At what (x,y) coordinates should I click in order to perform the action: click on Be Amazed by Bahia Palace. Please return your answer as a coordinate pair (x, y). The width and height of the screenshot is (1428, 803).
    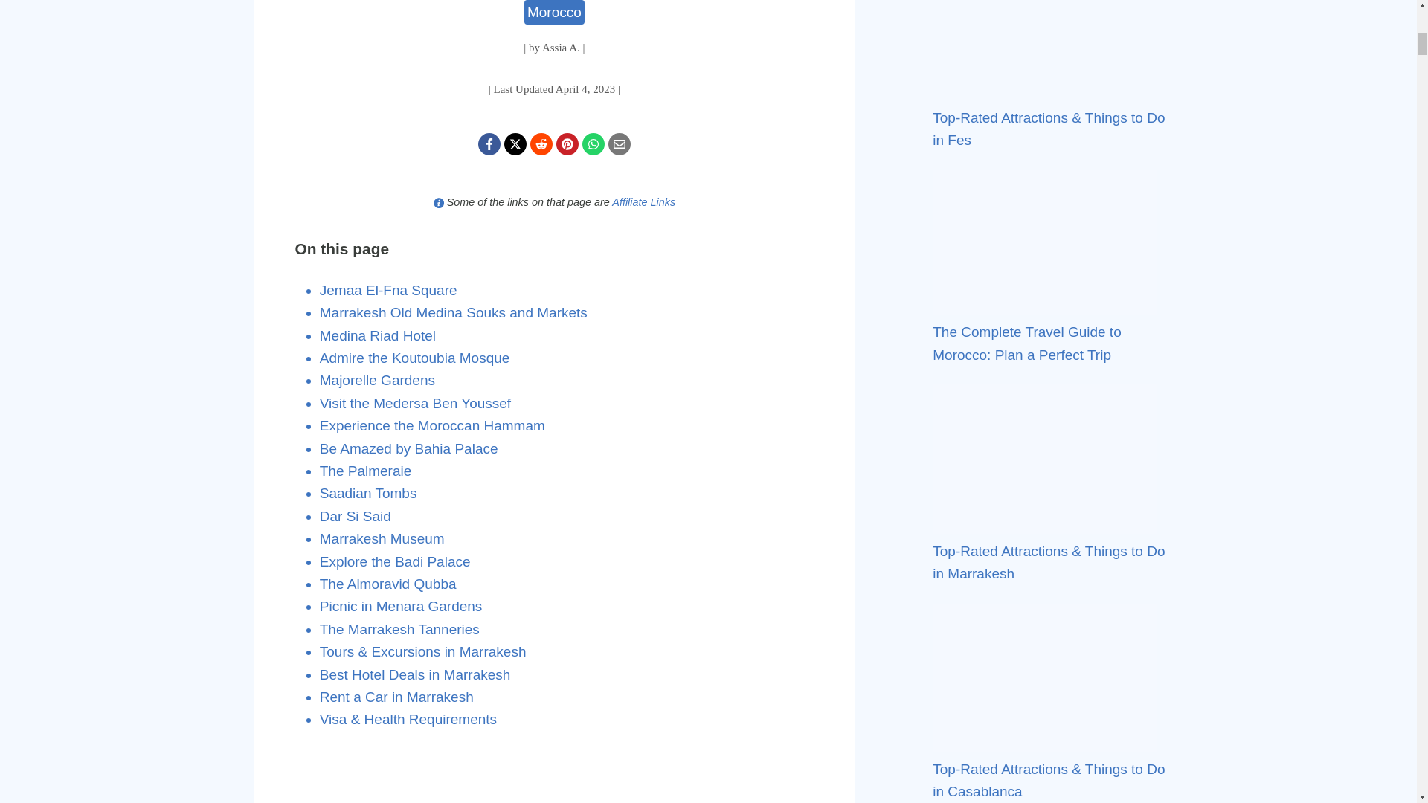
    Looking at the image, I should click on (409, 448).